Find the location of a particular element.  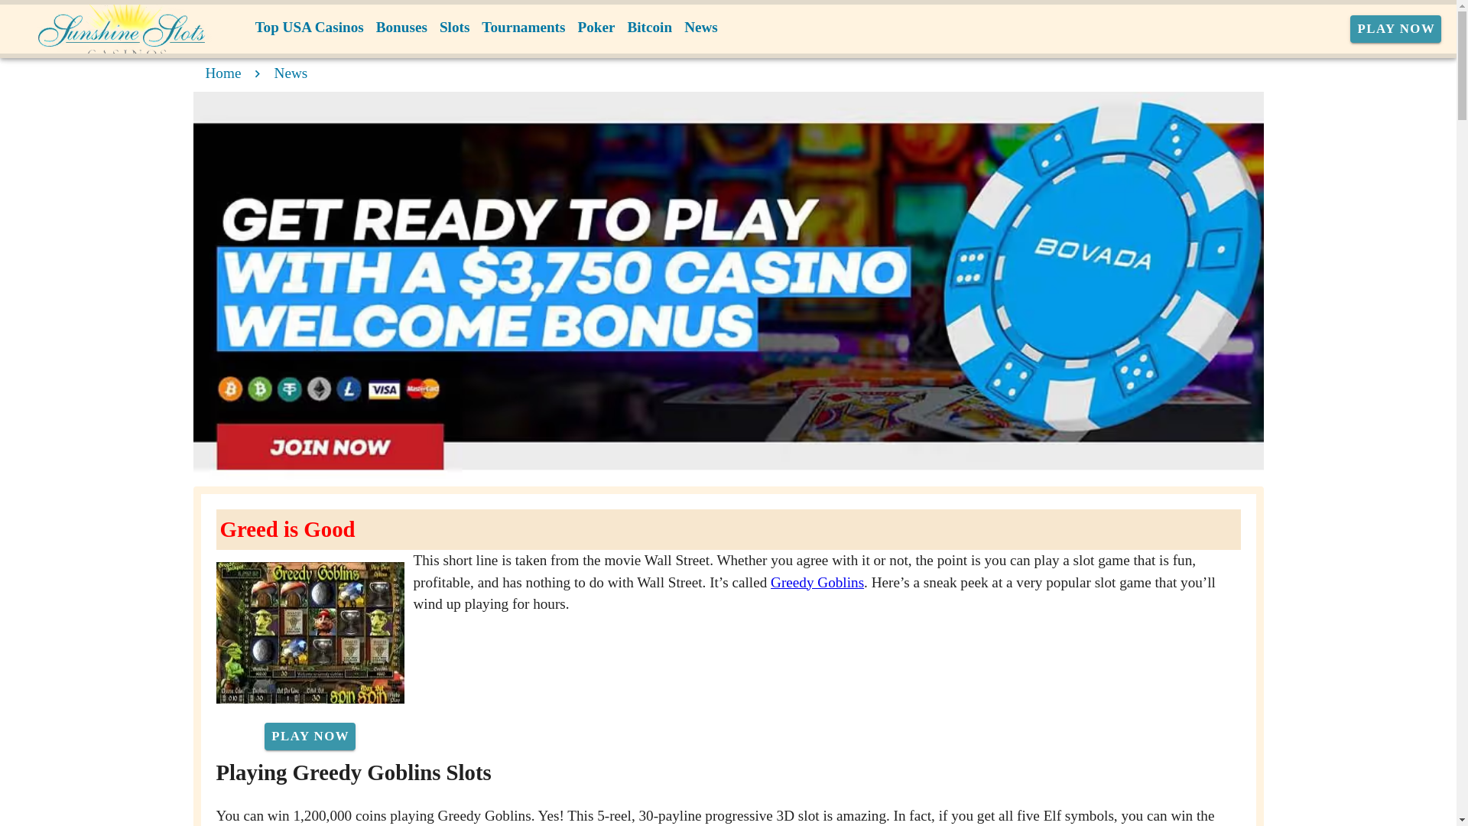

News is located at coordinates (700, 28).